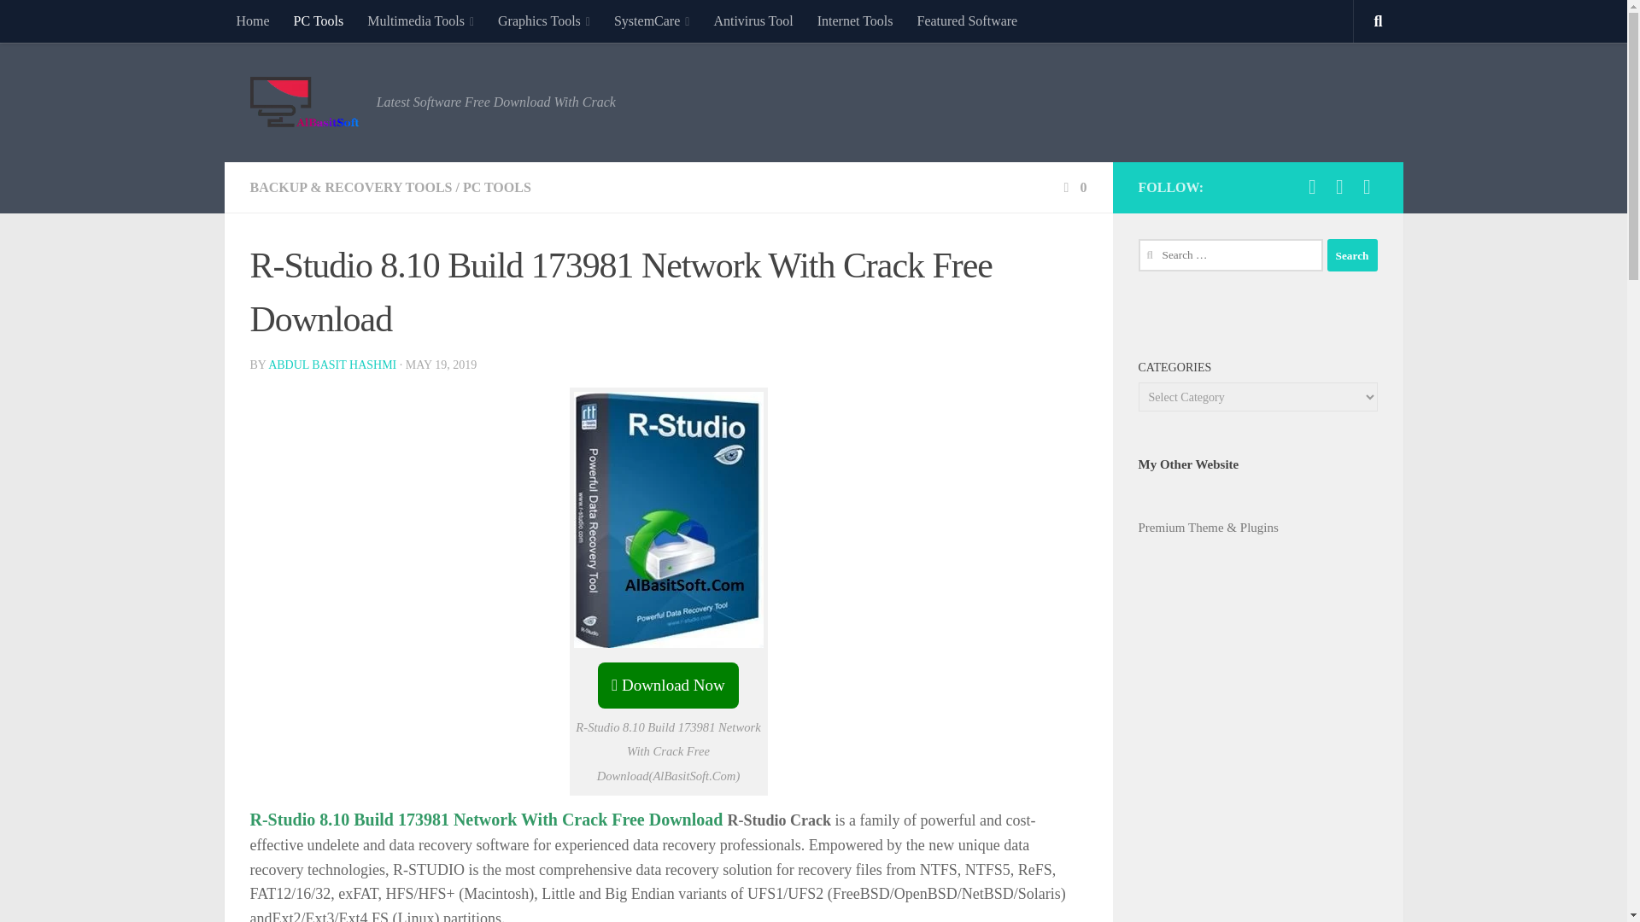  I want to click on Antivirus Tool, so click(753, 20).